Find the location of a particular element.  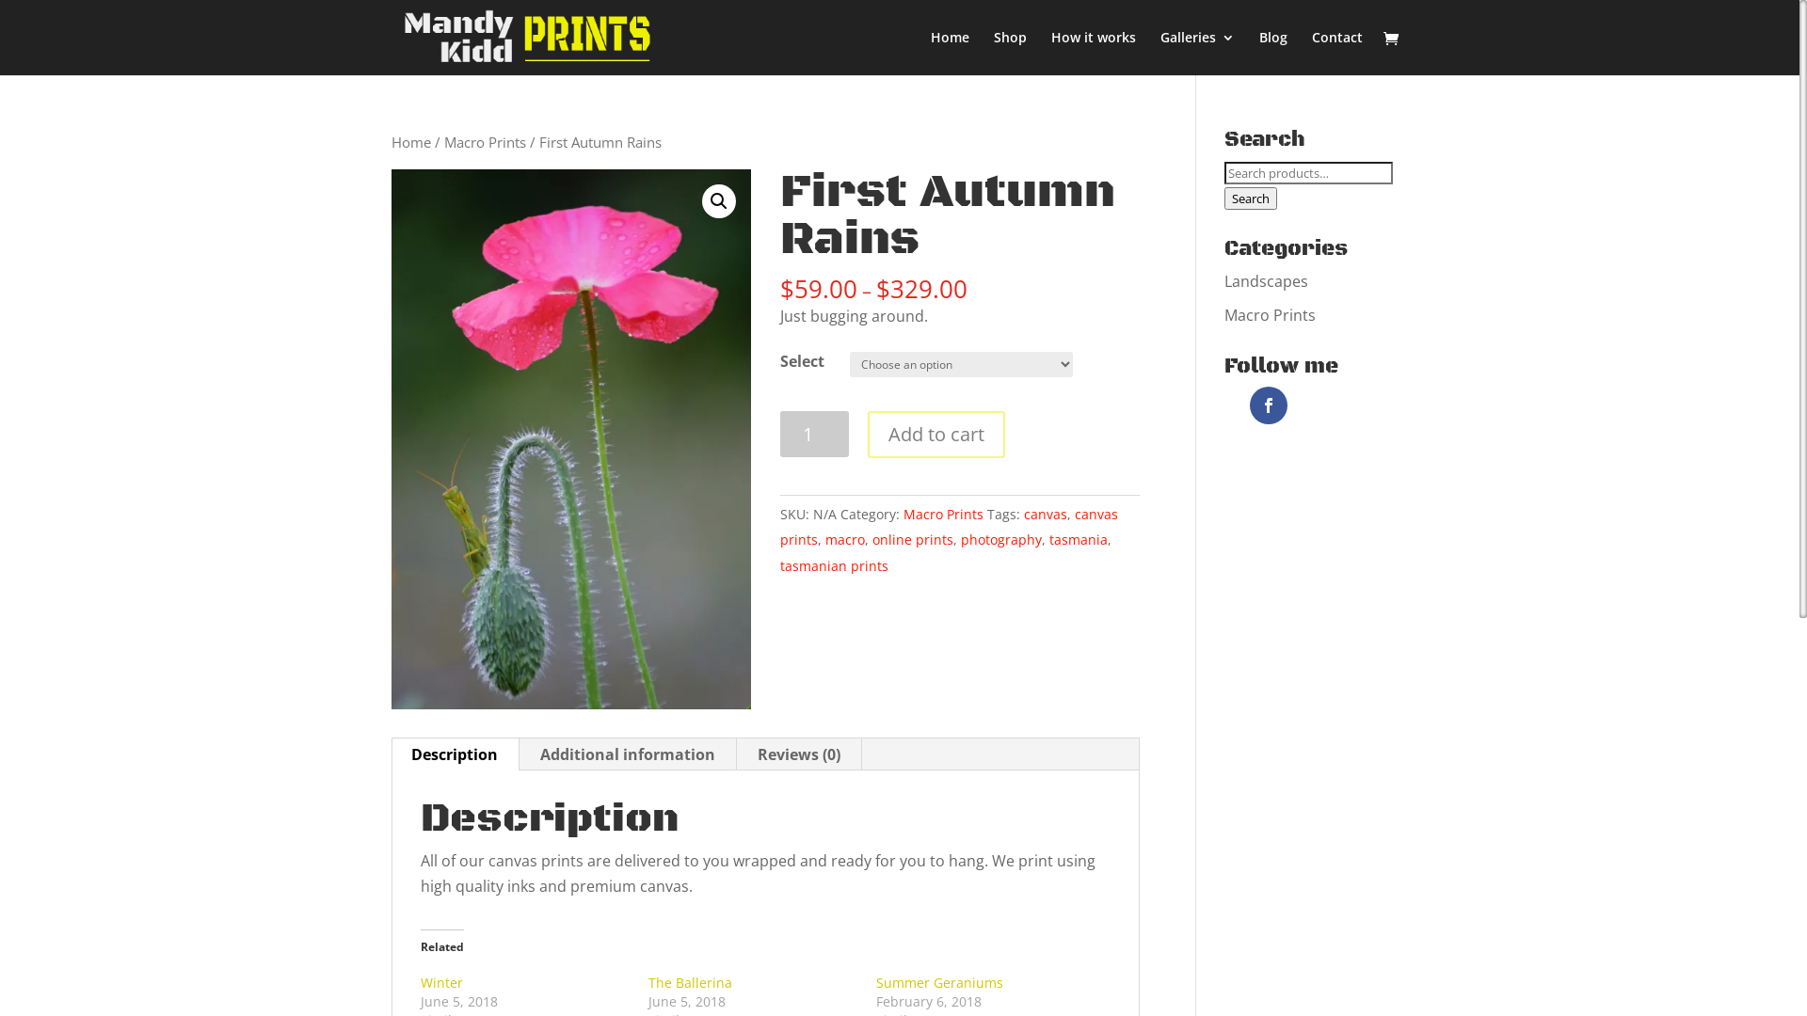

Home is located at coordinates (411, 142).